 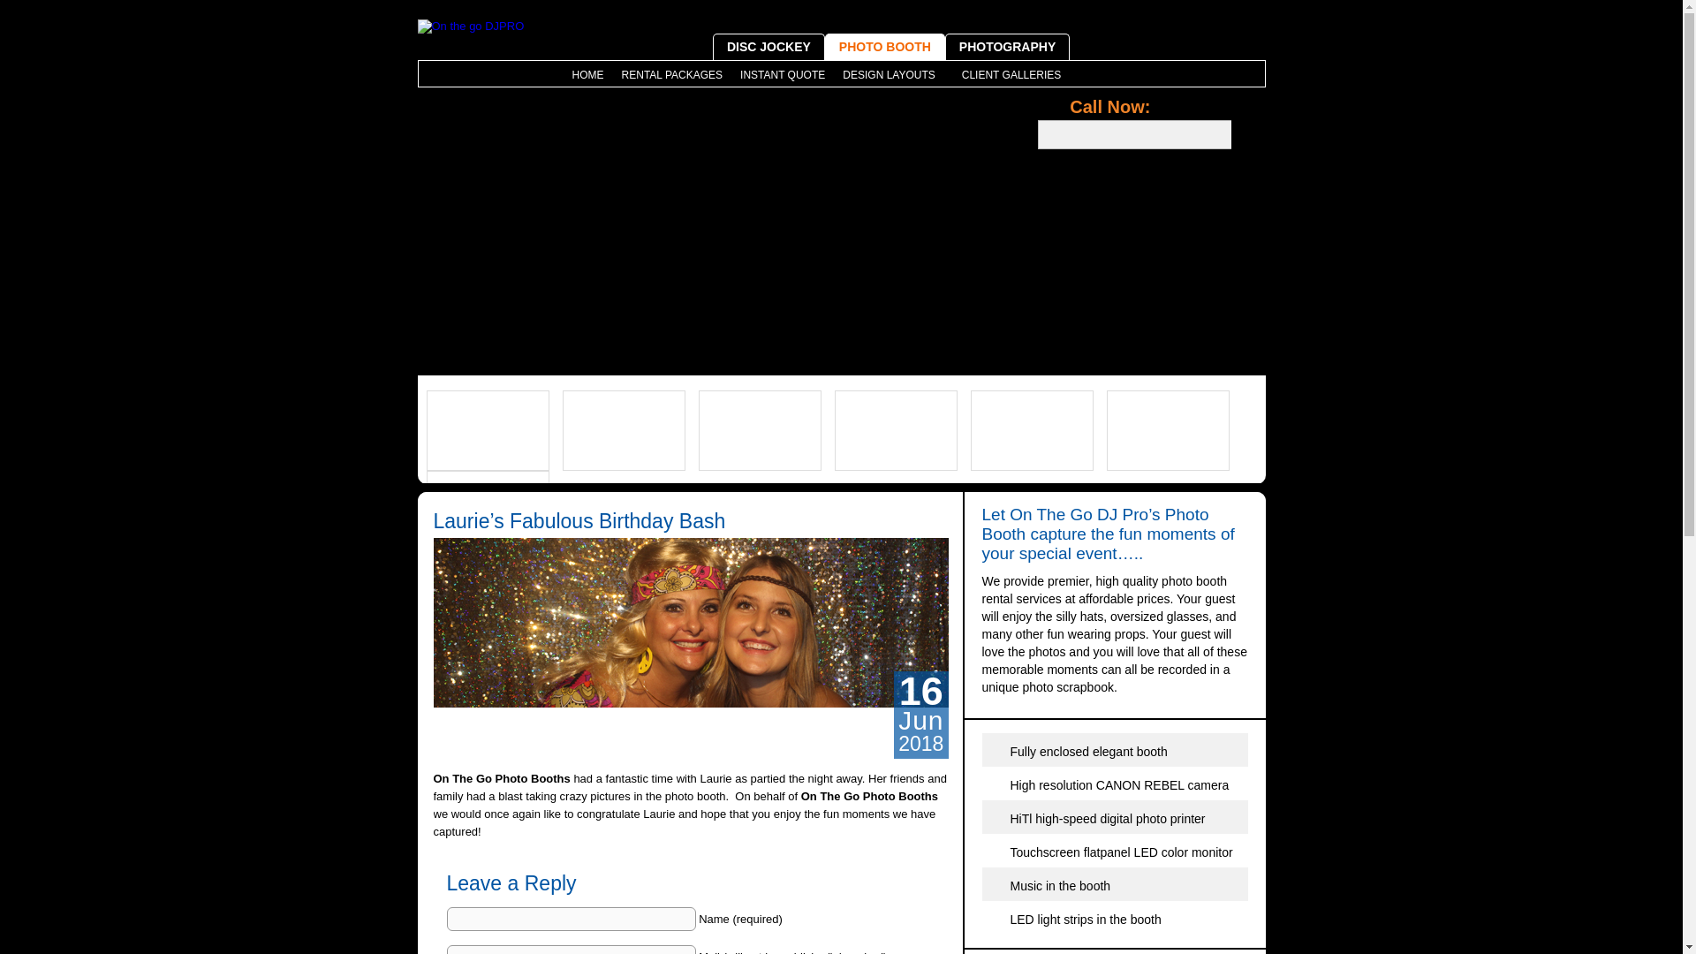 I want to click on Search, so click(x=1247, y=134).